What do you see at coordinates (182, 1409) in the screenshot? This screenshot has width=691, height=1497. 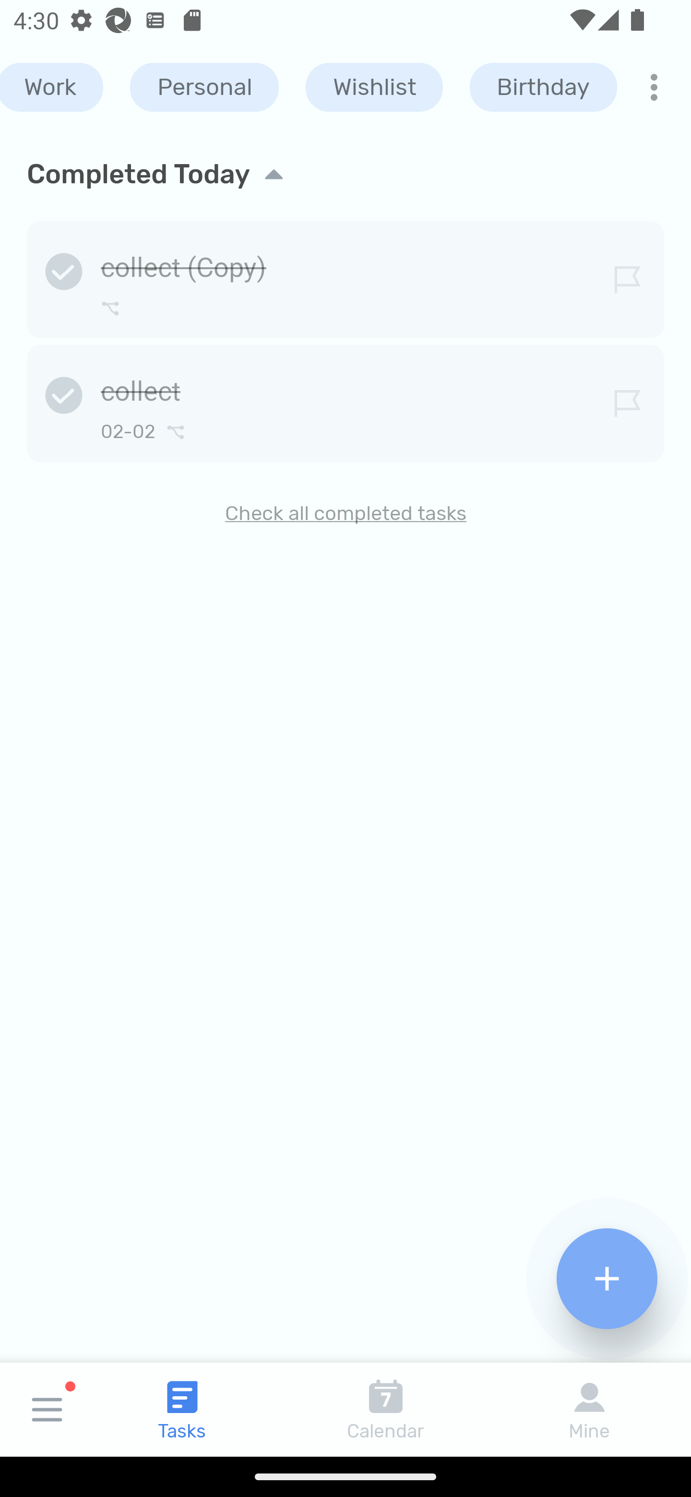 I see `Tasks` at bounding box center [182, 1409].